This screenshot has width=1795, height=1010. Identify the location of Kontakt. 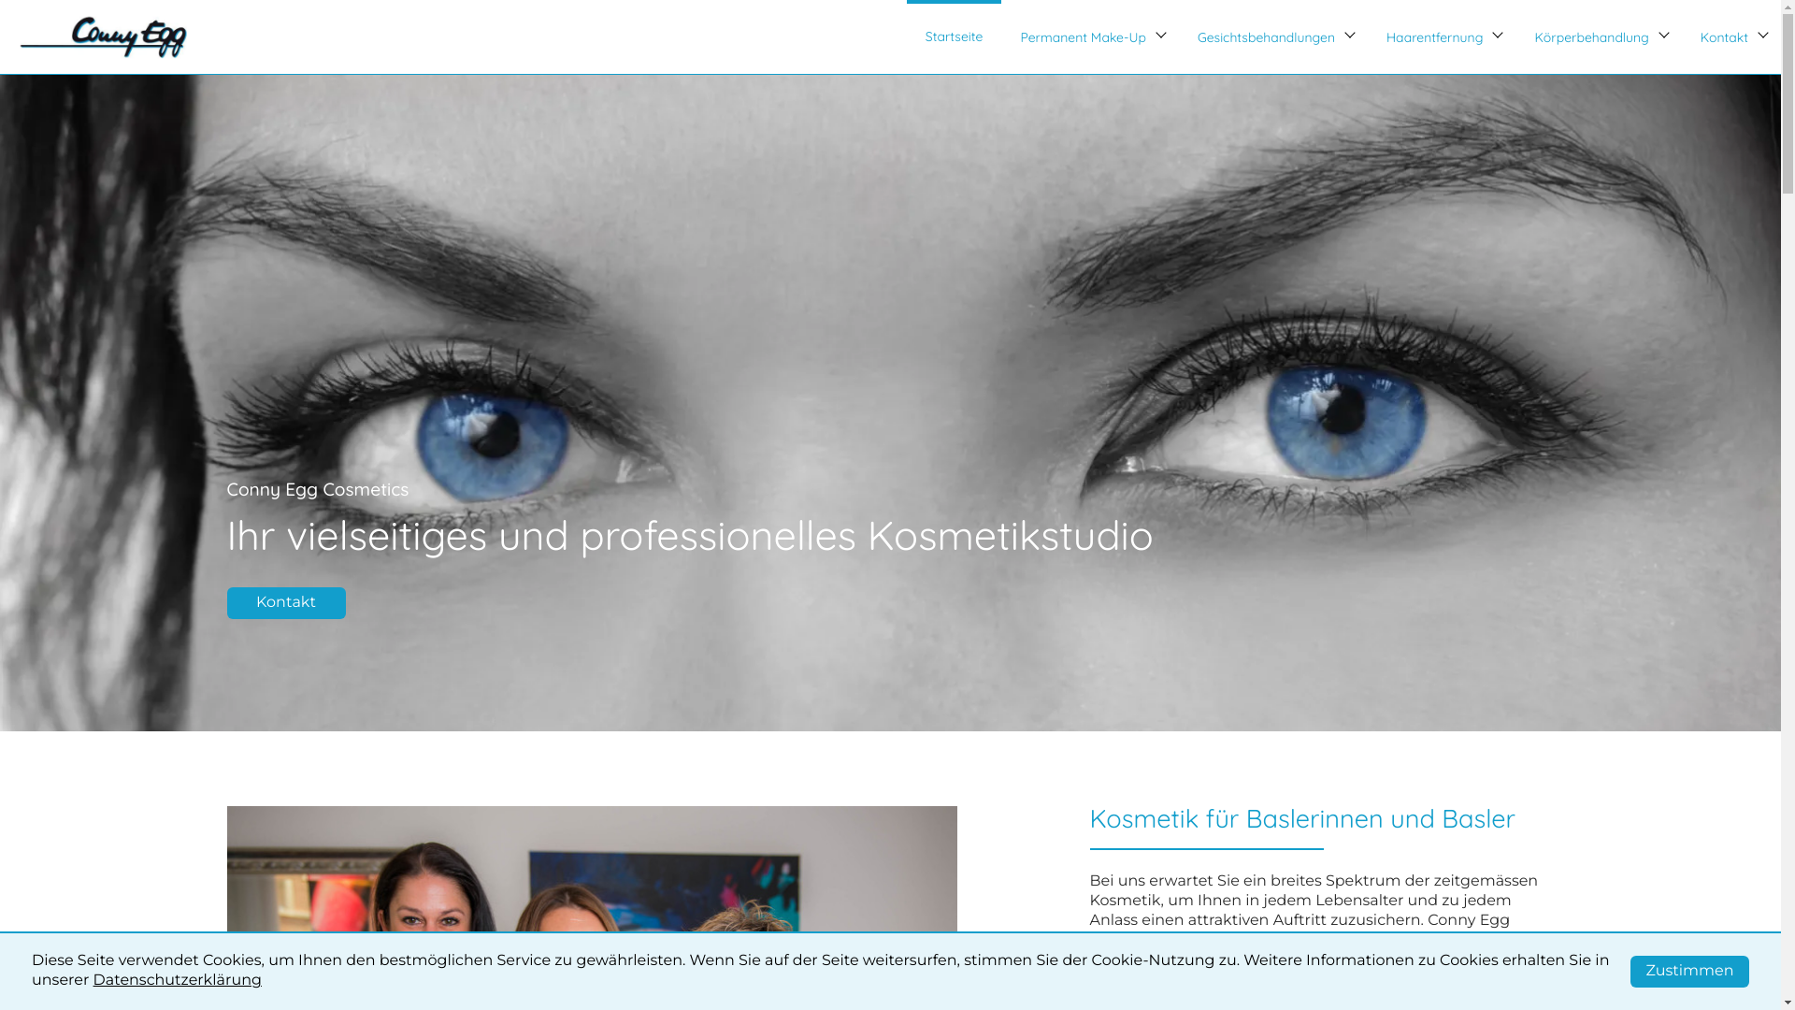
(286, 603).